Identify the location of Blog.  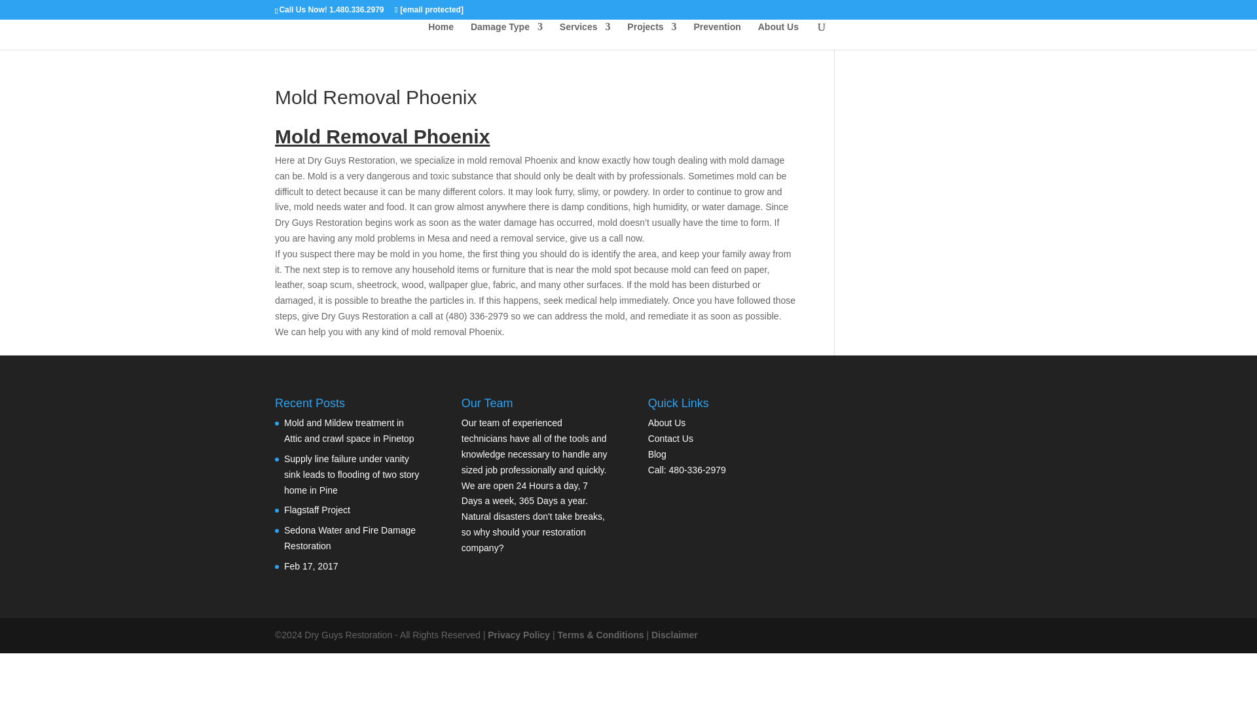
(657, 454).